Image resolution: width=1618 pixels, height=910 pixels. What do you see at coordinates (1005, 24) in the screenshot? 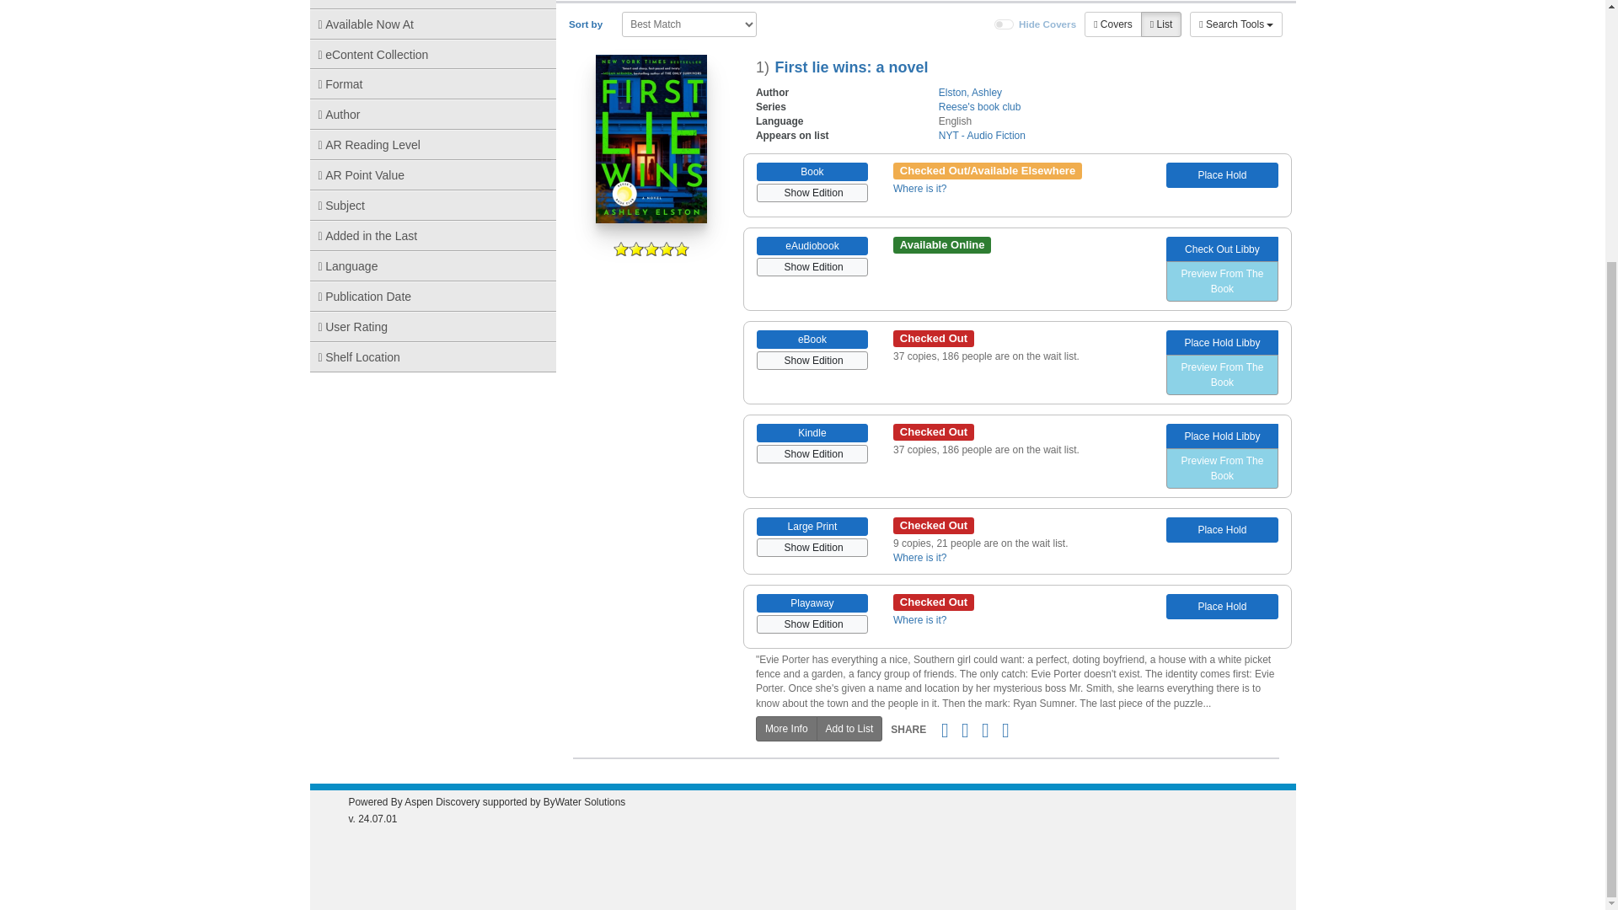
I see `on` at bounding box center [1005, 24].